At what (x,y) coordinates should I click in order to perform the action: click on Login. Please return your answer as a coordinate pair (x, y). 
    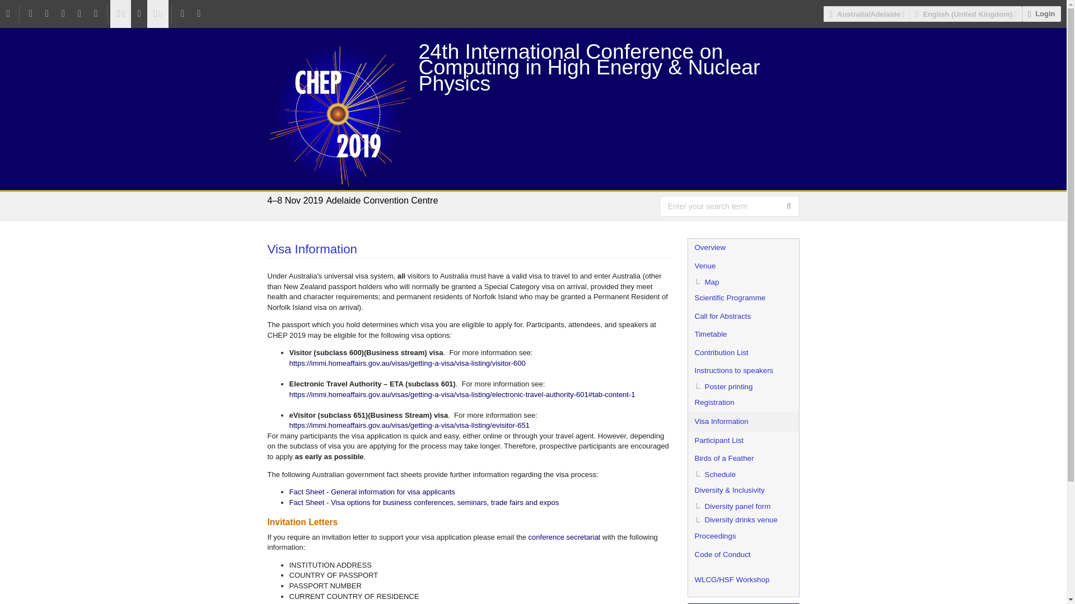
    Looking at the image, I should click on (1041, 13).